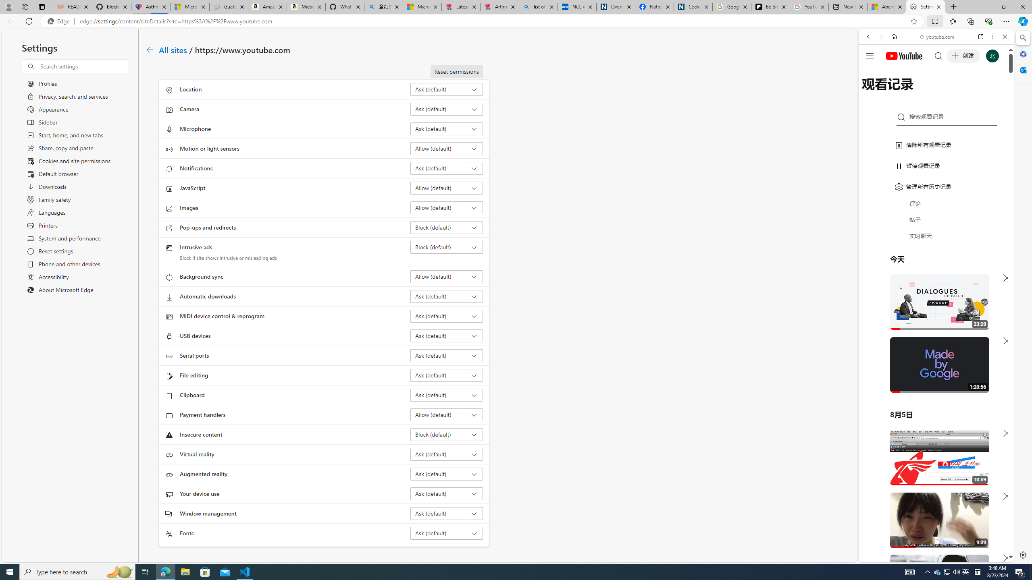  What do you see at coordinates (447, 513) in the screenshot?
I see `Window management Ask (default)` at bounding box center [447, 513].